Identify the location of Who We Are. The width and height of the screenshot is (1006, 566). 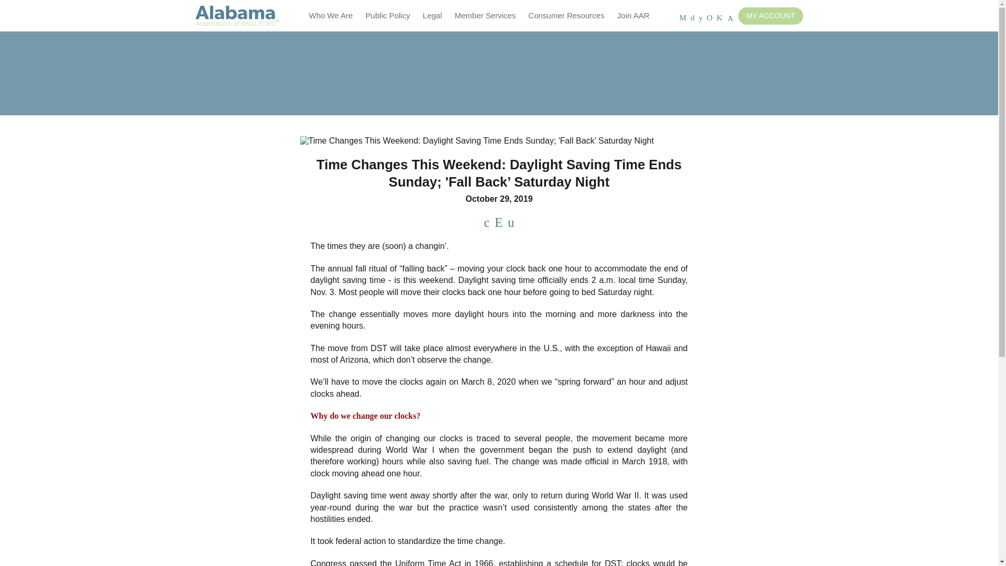
(331, 16).